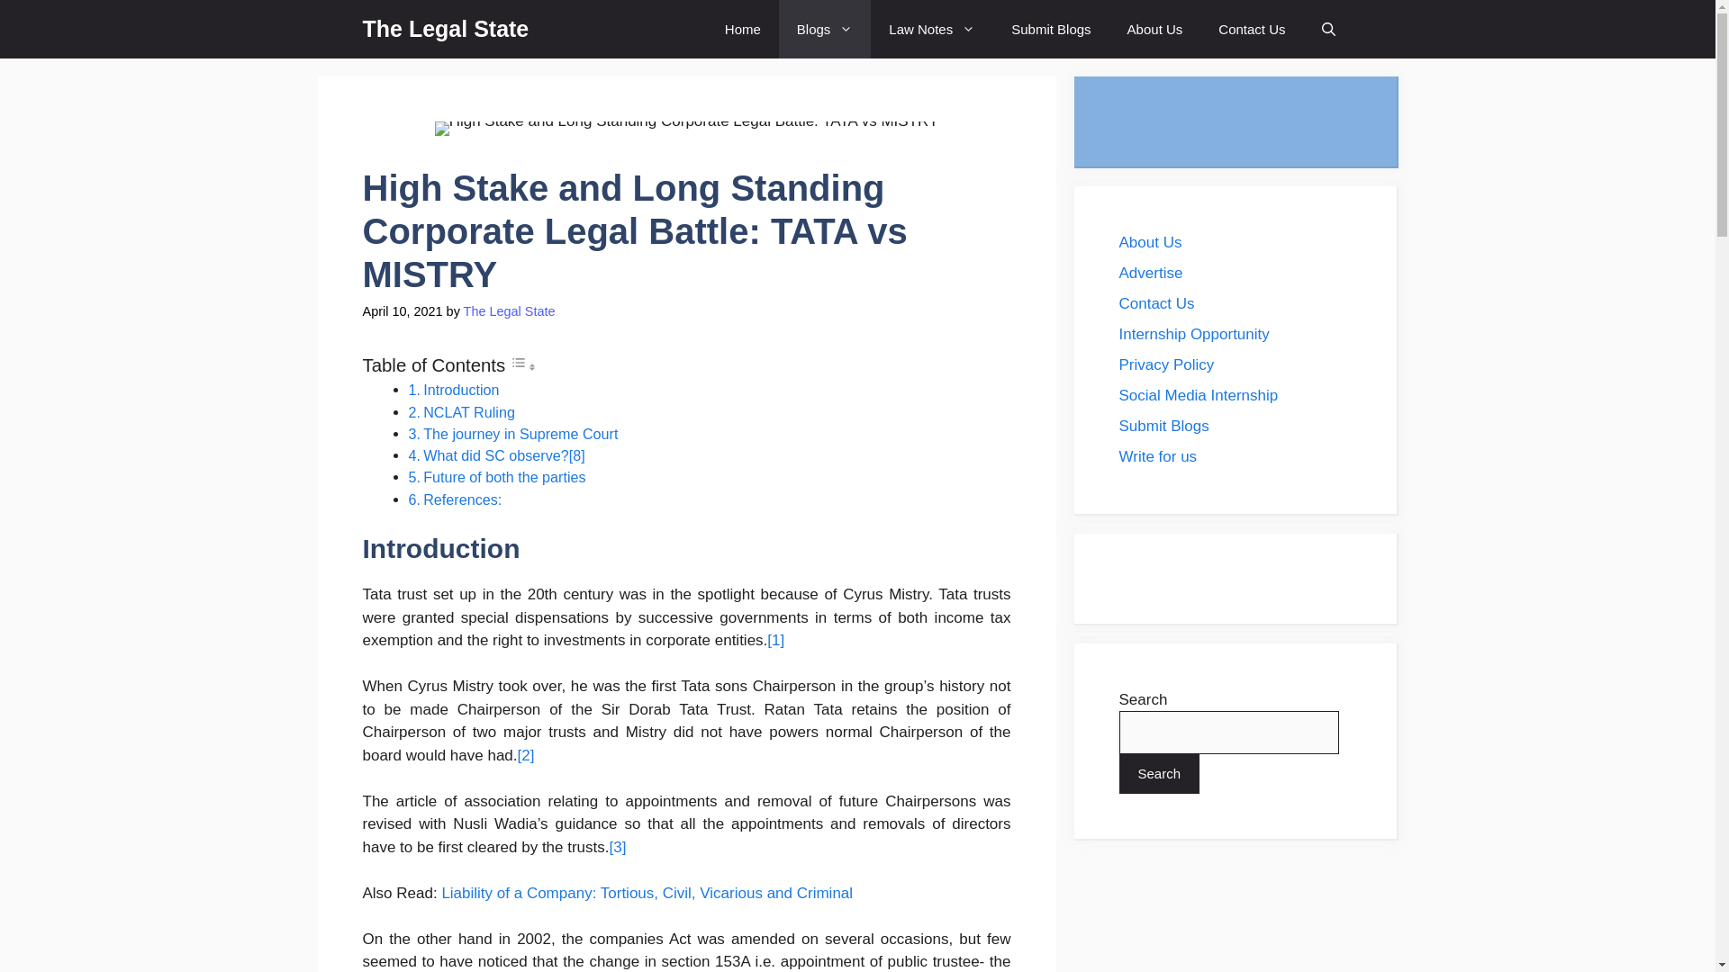  I want to click on The journey in Supreme Court, so click(521, 434).